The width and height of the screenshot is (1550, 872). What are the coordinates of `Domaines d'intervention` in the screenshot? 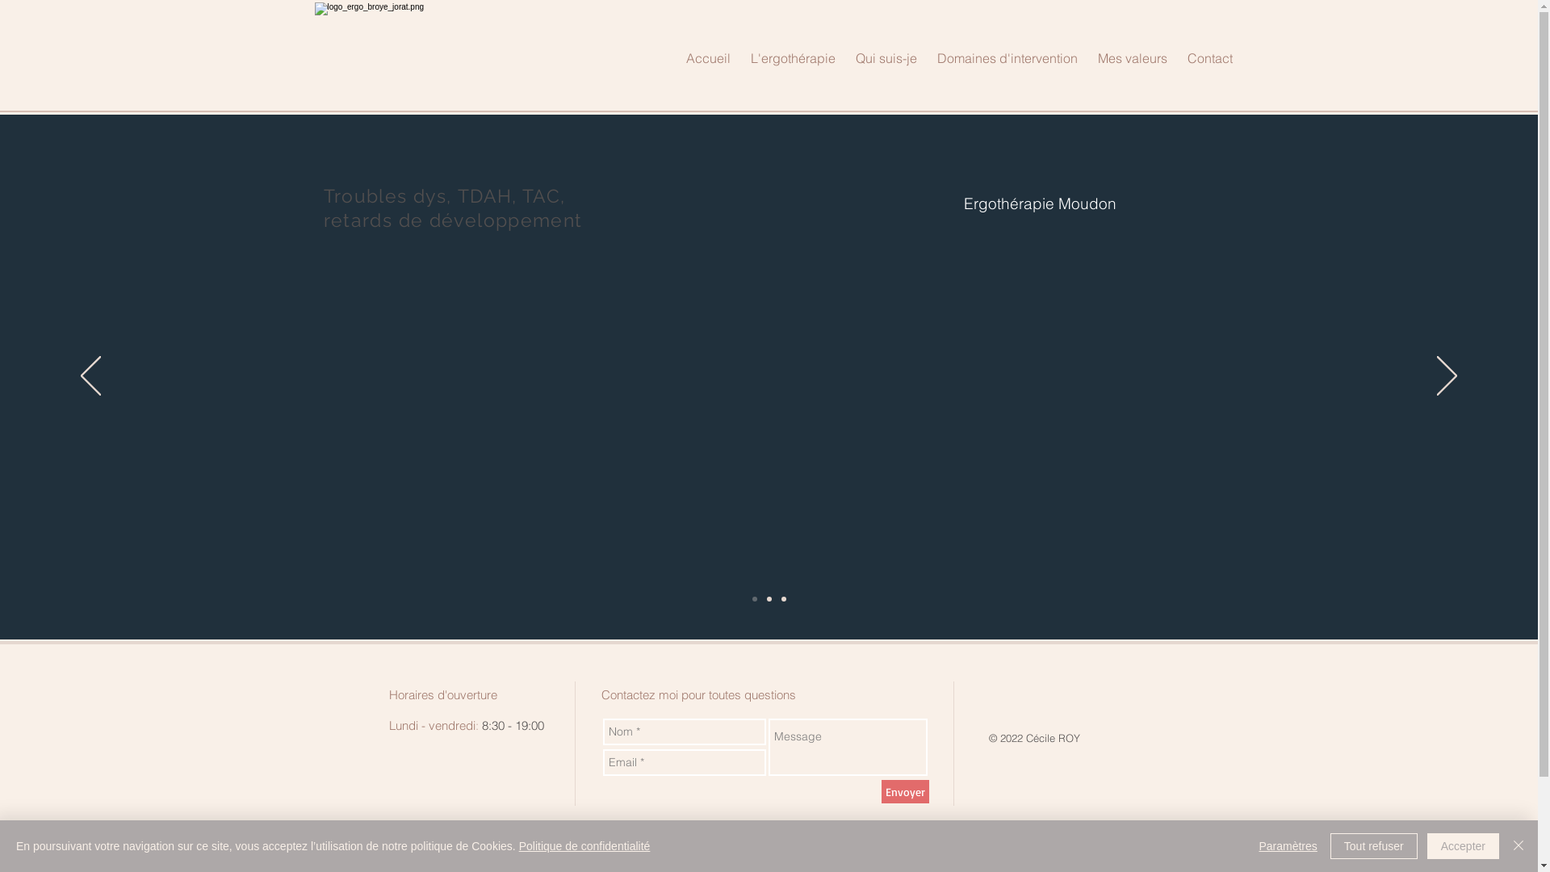 It's located at (1007, 58).